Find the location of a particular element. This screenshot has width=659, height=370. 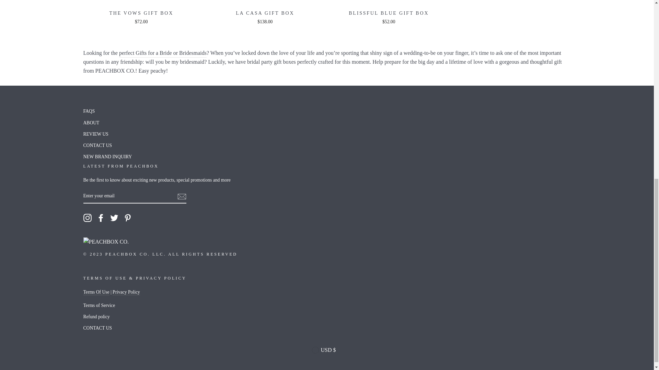

PEACHBOX CO. on Instagram is located at coordinates (87, 218).